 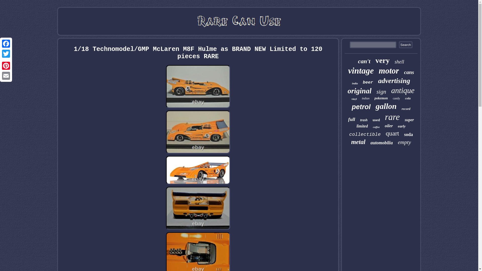 I want to click on advertising, so click(x=394, y=81).